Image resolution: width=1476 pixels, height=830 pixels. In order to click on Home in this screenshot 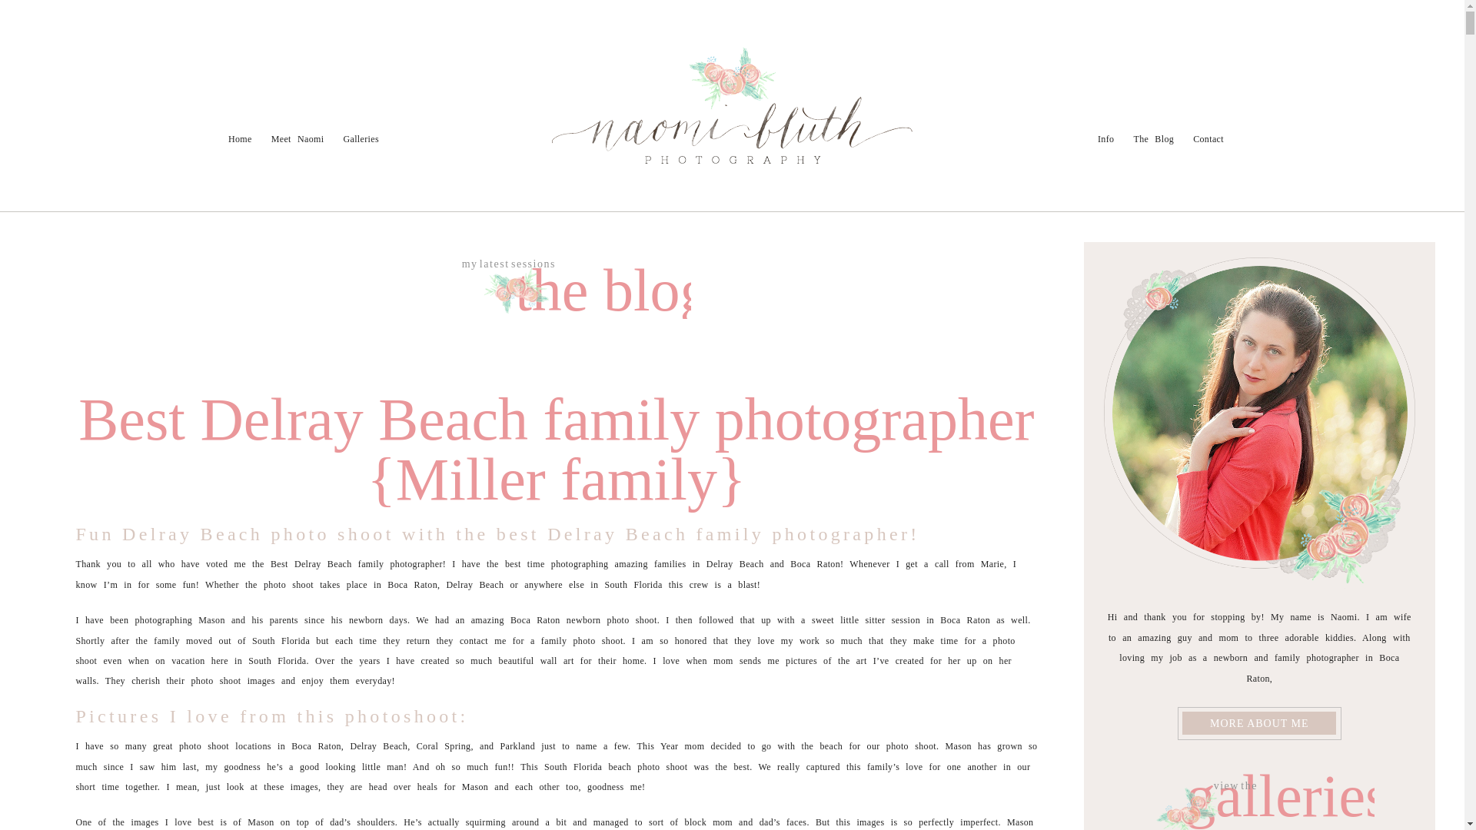, I will do `click(240, 138)`.